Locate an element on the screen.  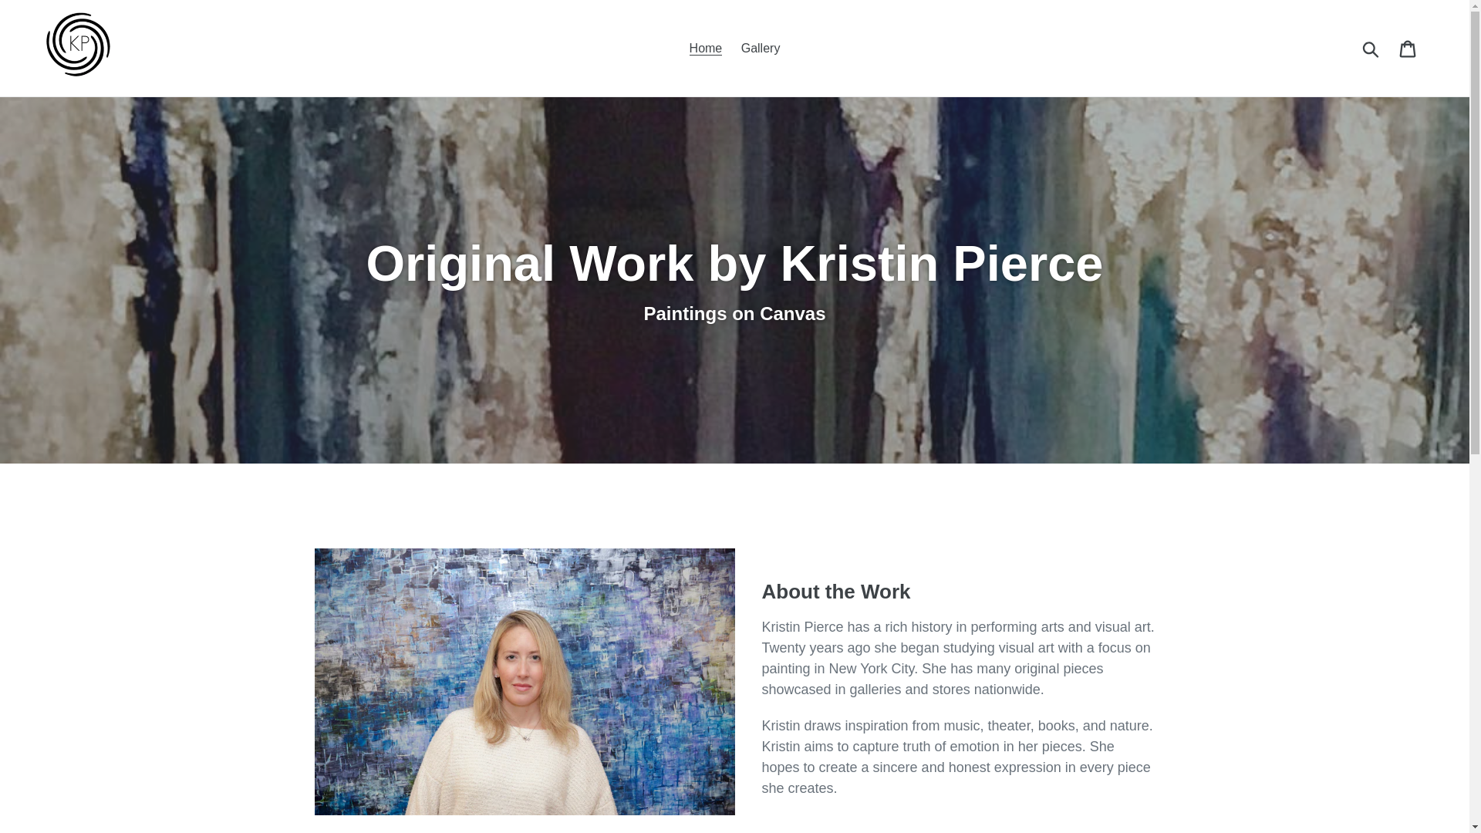
Submit is located at coordinates (1371, 48).